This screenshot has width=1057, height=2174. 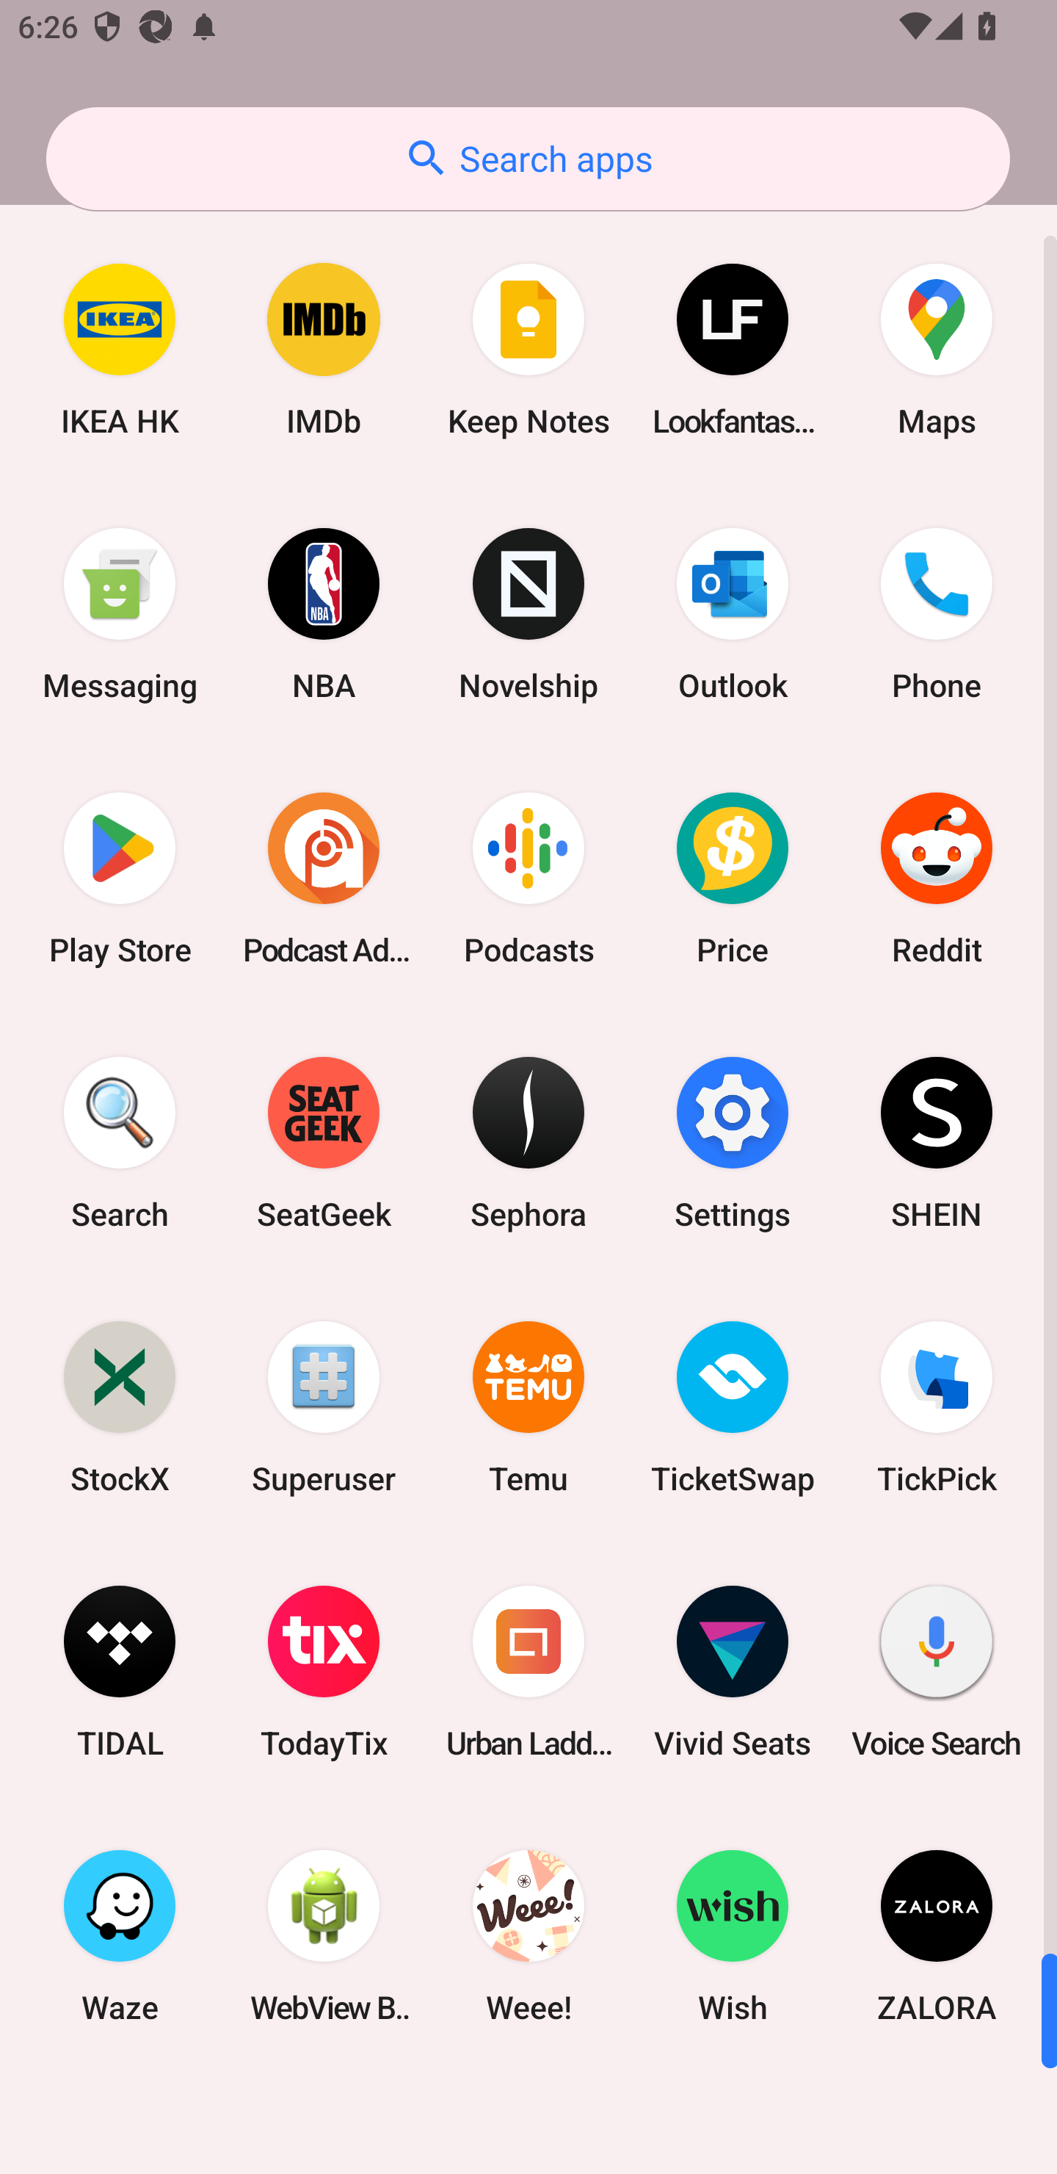 What do you see at coordinates (937, 1406) in the screenshot?
I see `TickPick` at bounding box center [937, 1406].